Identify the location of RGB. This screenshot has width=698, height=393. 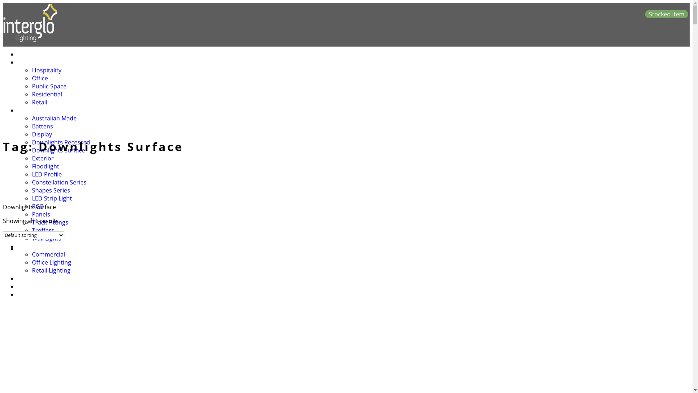
(38, 206).